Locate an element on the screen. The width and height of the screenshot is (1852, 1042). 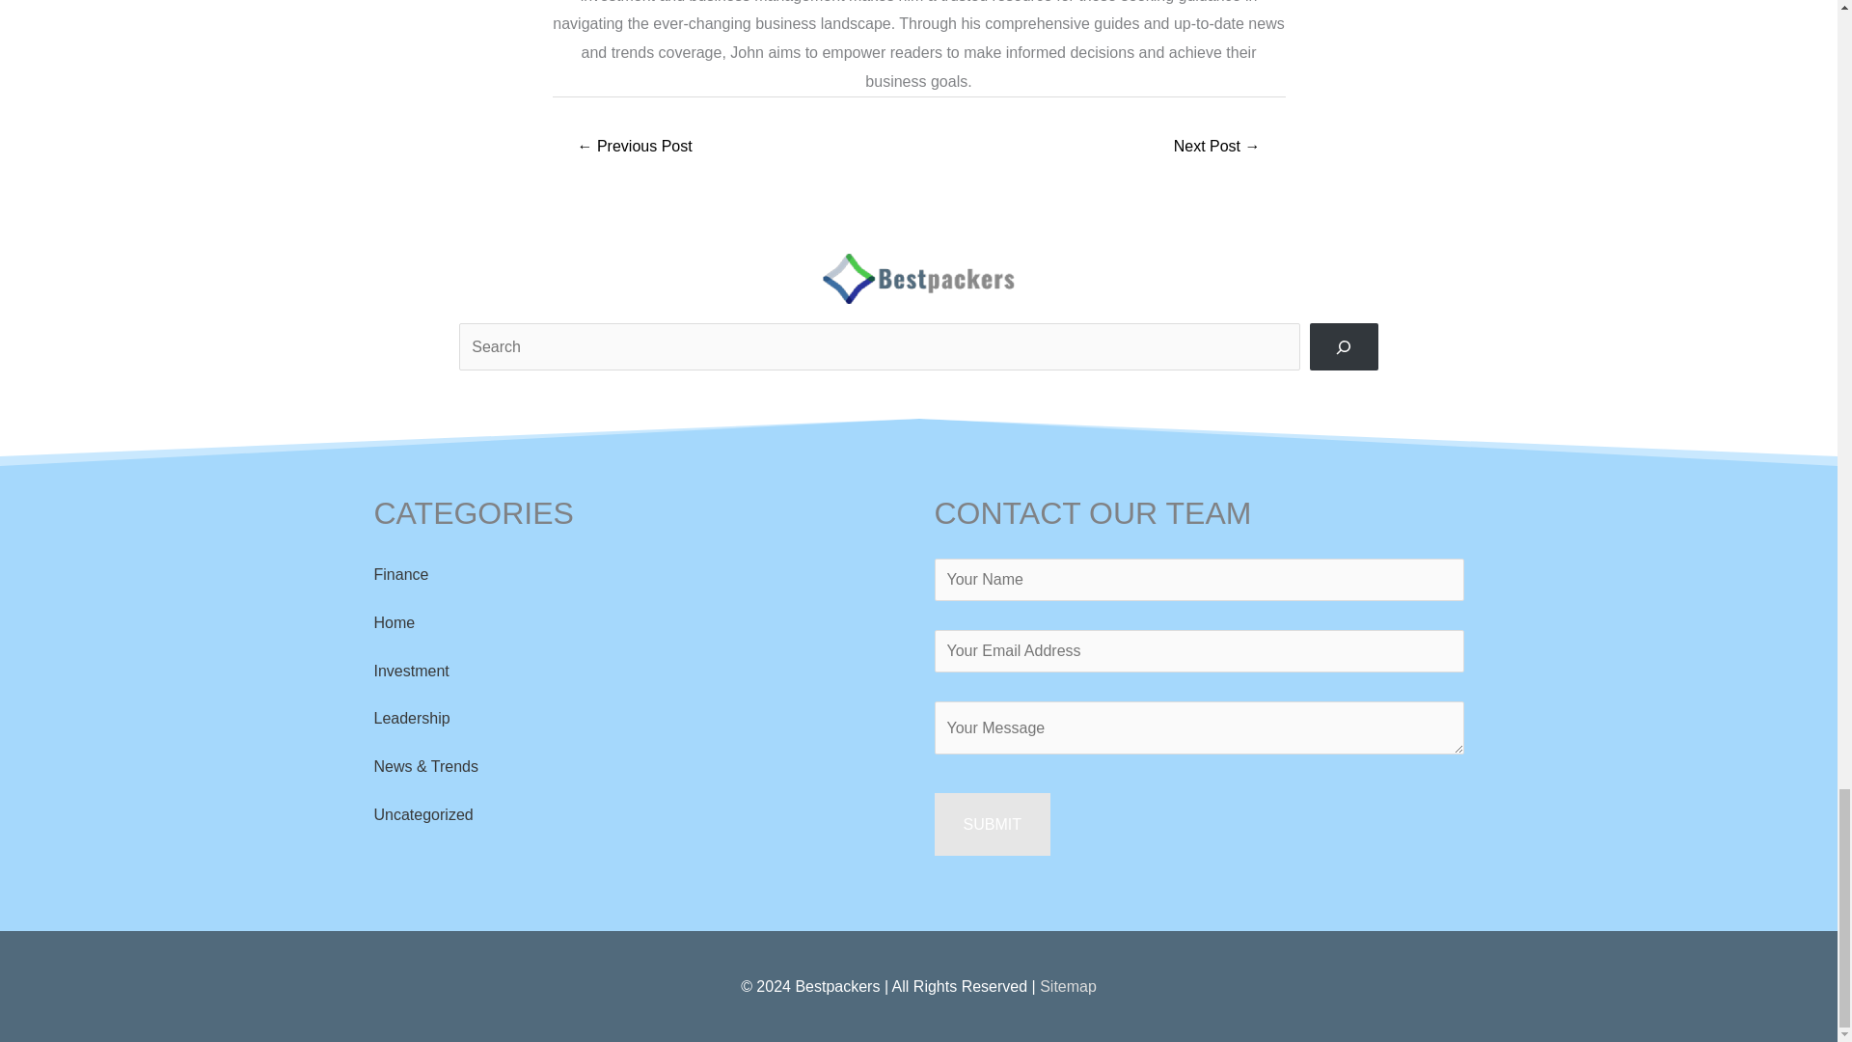
Uncategorized is located at coordinates (423, 814).